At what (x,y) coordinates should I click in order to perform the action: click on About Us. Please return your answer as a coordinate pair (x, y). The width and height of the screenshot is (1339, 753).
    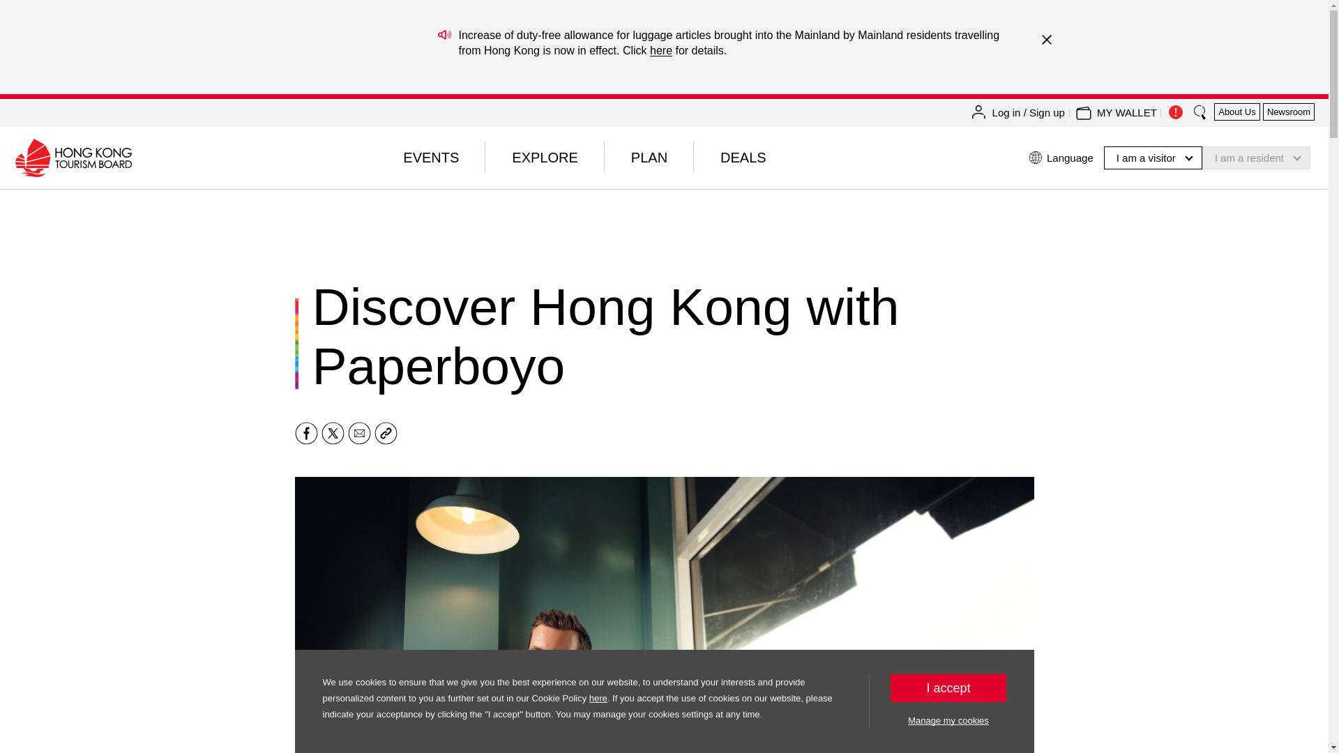
    Looking at the image, I should click on (1237, 112).